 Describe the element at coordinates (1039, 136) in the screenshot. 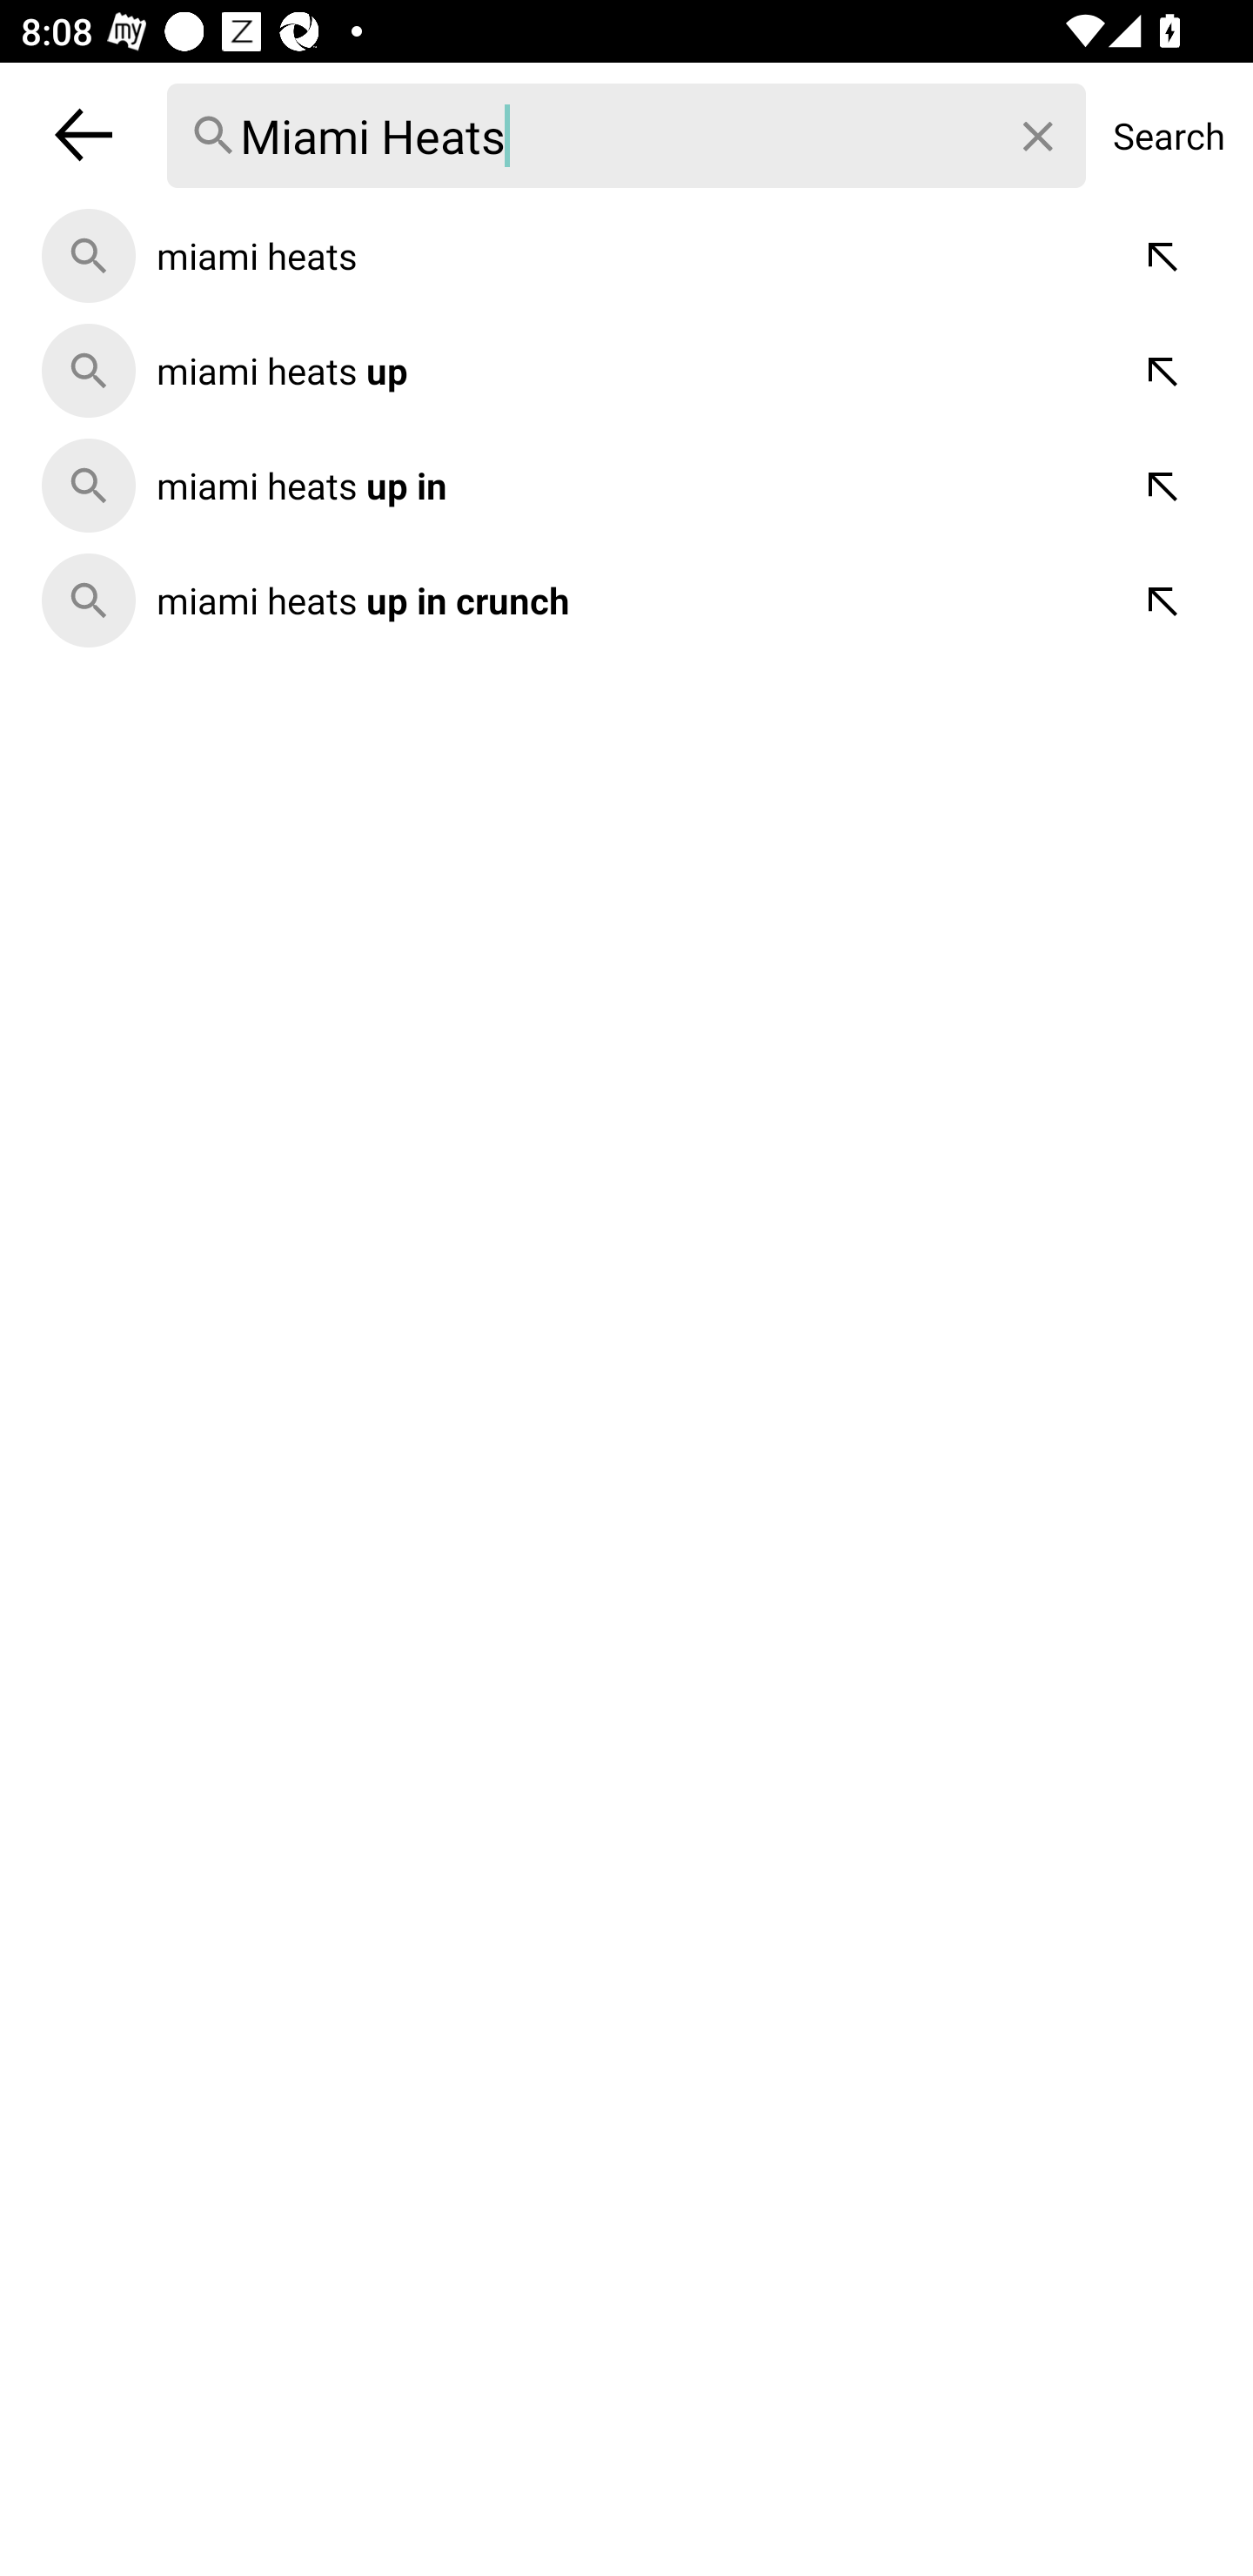

I see `clear` at that location.